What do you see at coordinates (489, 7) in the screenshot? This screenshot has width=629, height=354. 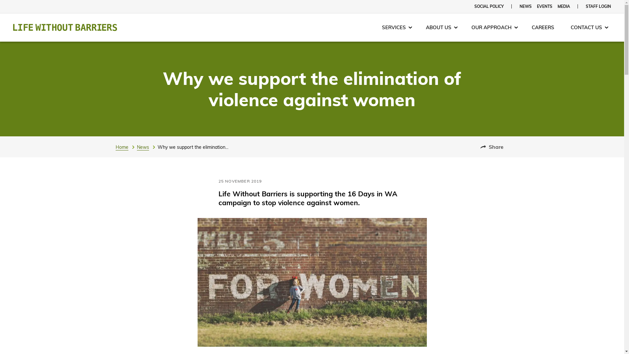 I see `SOCIAL POLICY` at bounding box center [489, 7].